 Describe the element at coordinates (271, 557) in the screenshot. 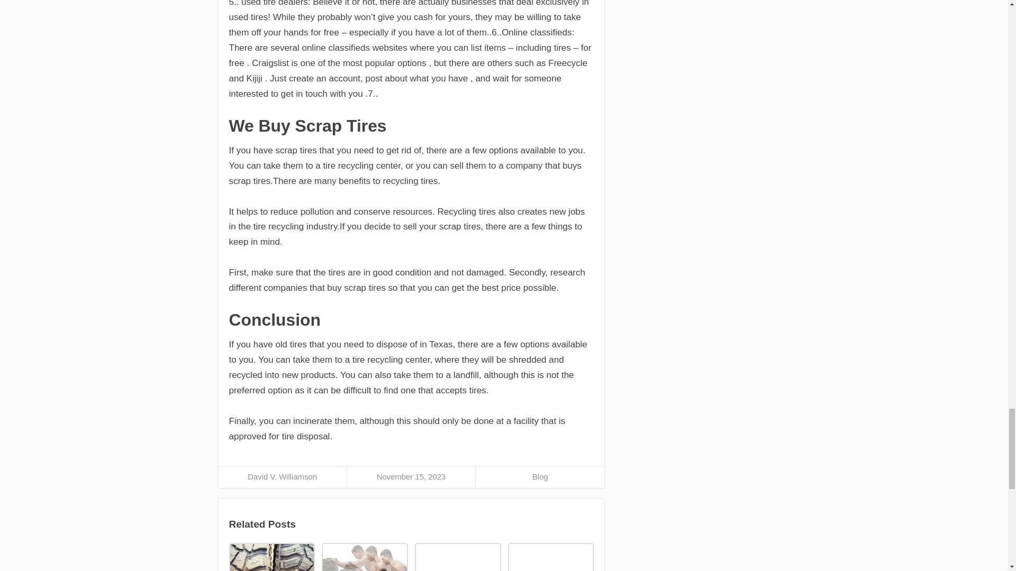

I see `How to Sipe Tires at Home` at that location.